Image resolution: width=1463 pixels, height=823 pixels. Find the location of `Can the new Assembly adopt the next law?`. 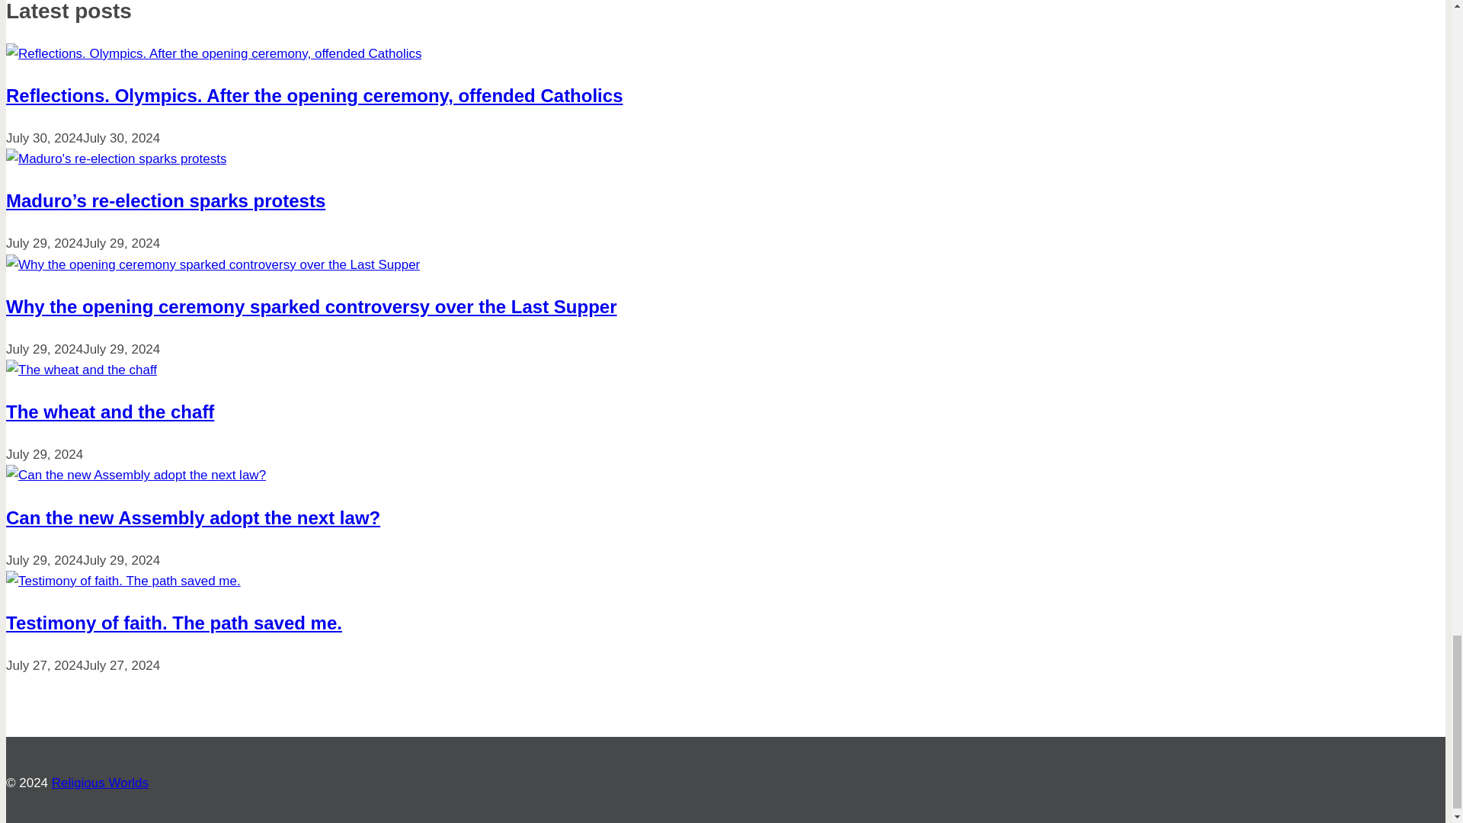

Can the new Assembly adopt the next law? is located at coordinates (193, 518).